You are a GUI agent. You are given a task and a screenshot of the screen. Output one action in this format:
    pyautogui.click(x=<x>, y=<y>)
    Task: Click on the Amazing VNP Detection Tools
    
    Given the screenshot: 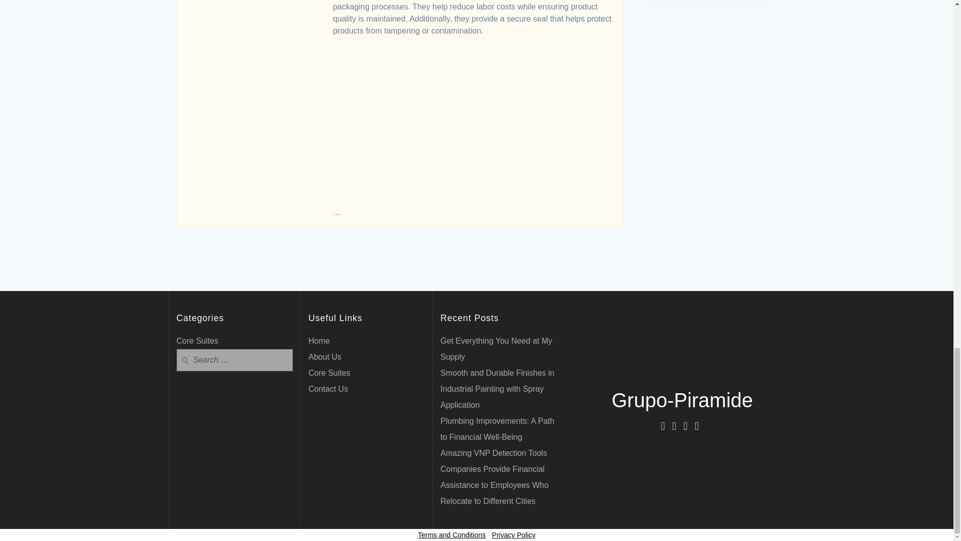 What is the action you would take?
    pyautogui.click(x=494, y=453)
    